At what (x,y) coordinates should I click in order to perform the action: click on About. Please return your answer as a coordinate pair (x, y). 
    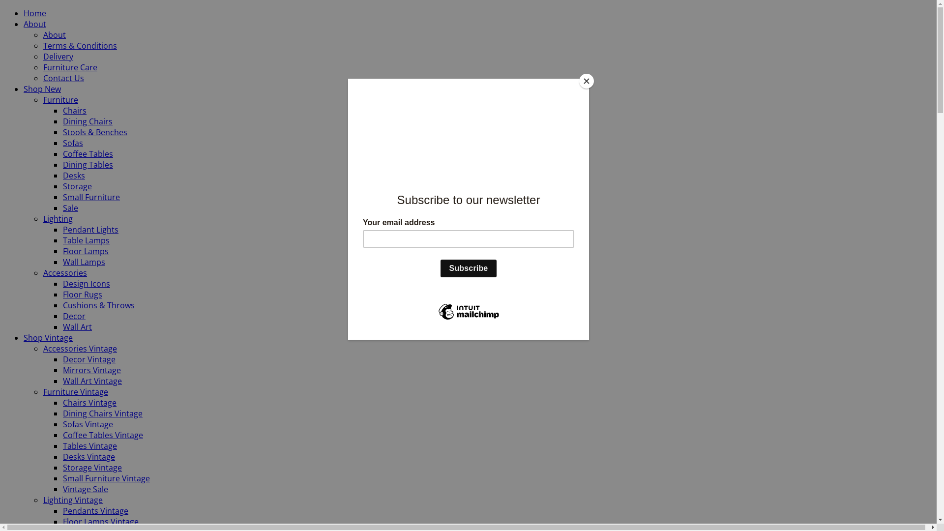
    Looking at the image, I should click on (55, 35).